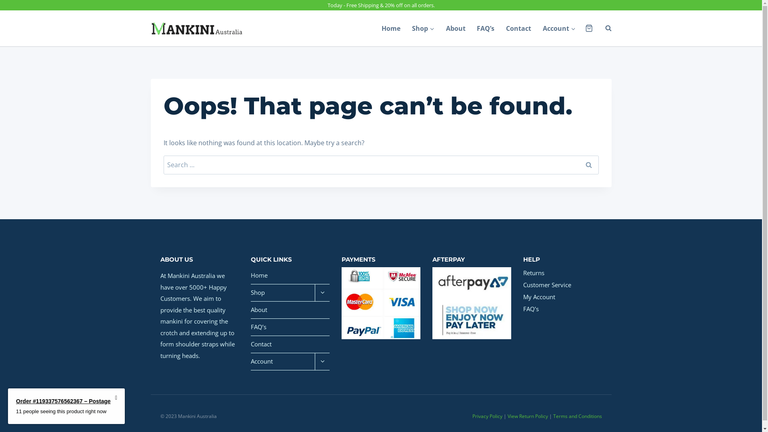  Describe the element at coordinates (588, 165) in the screenshot. I see `Search` at that location.